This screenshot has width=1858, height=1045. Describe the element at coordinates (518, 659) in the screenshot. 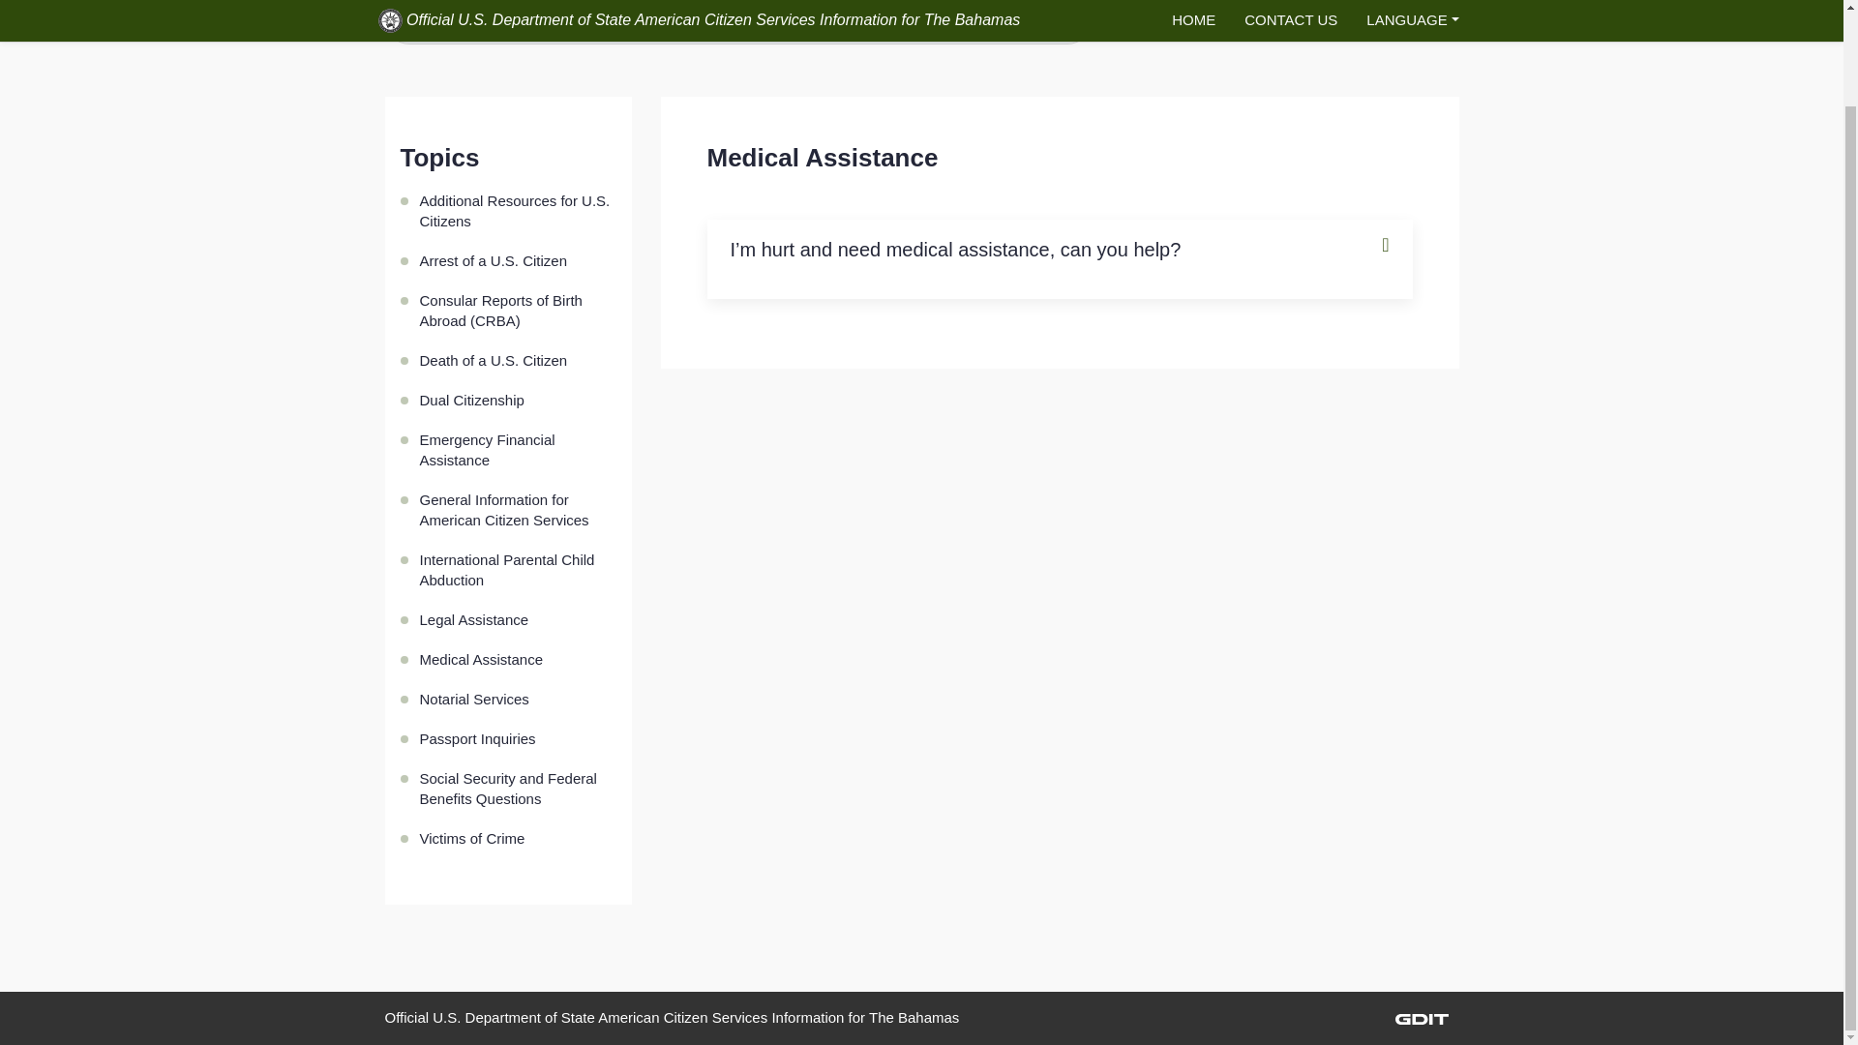

I see `Medical Assistance` at that location.